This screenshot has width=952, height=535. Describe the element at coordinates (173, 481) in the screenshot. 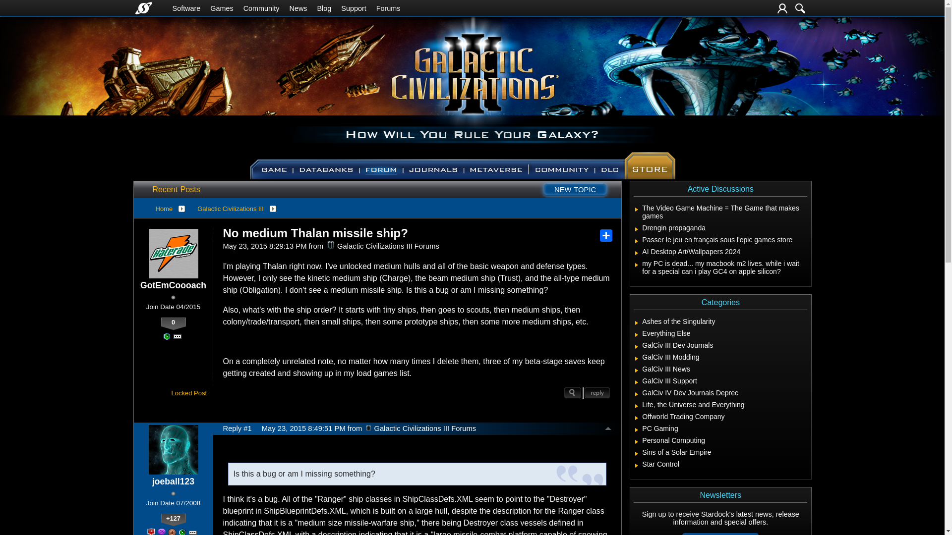

I see `Click user name to view more options.` at that location.